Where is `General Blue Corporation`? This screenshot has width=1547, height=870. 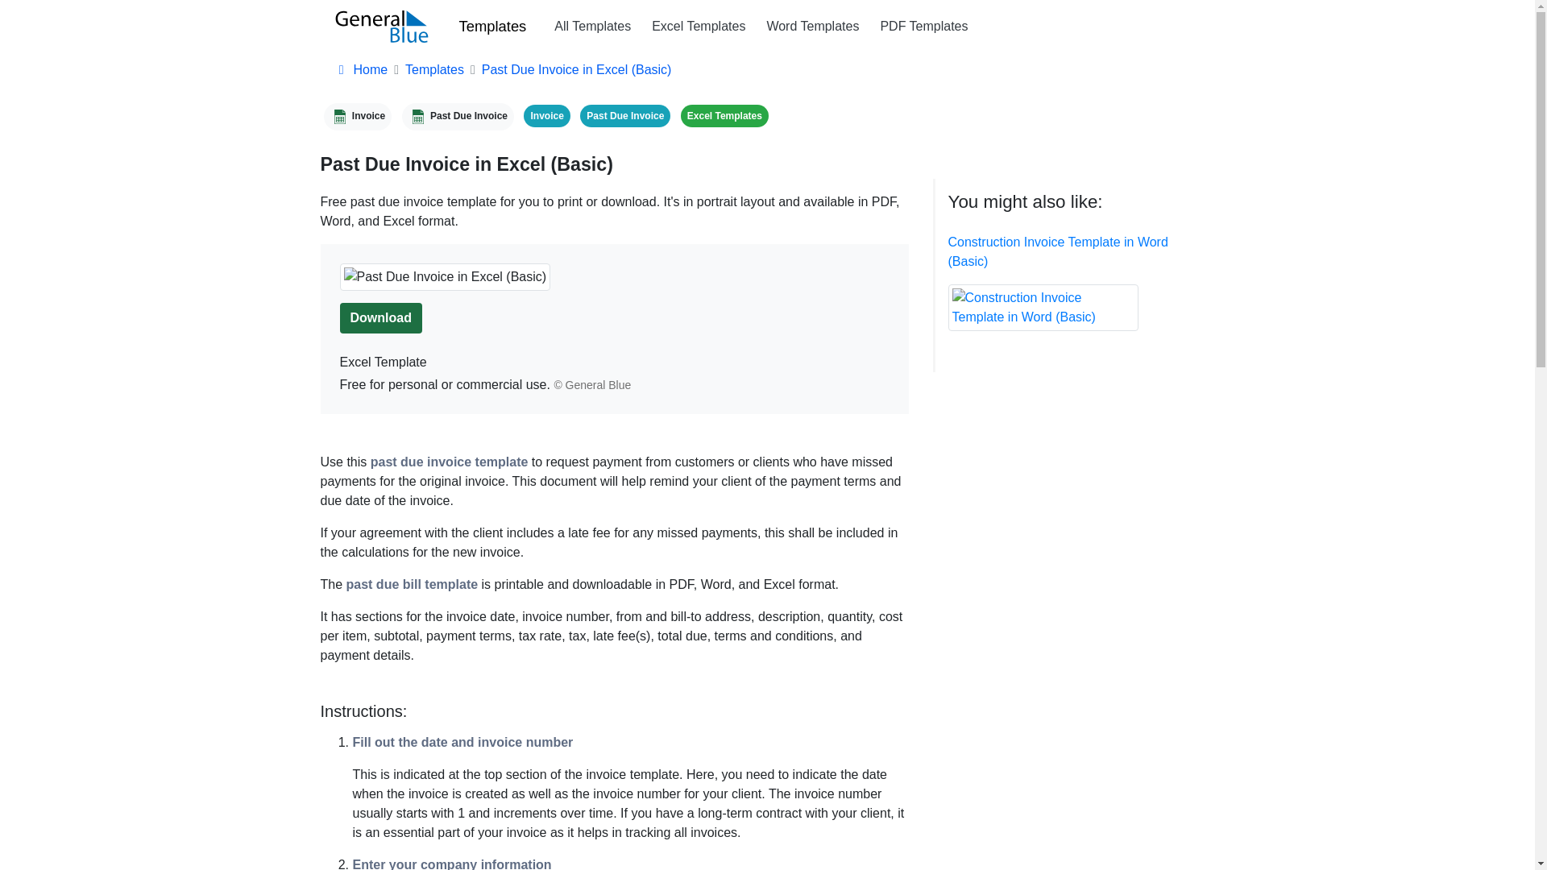
General Blue Corporation is located at coordinates (382, 26).